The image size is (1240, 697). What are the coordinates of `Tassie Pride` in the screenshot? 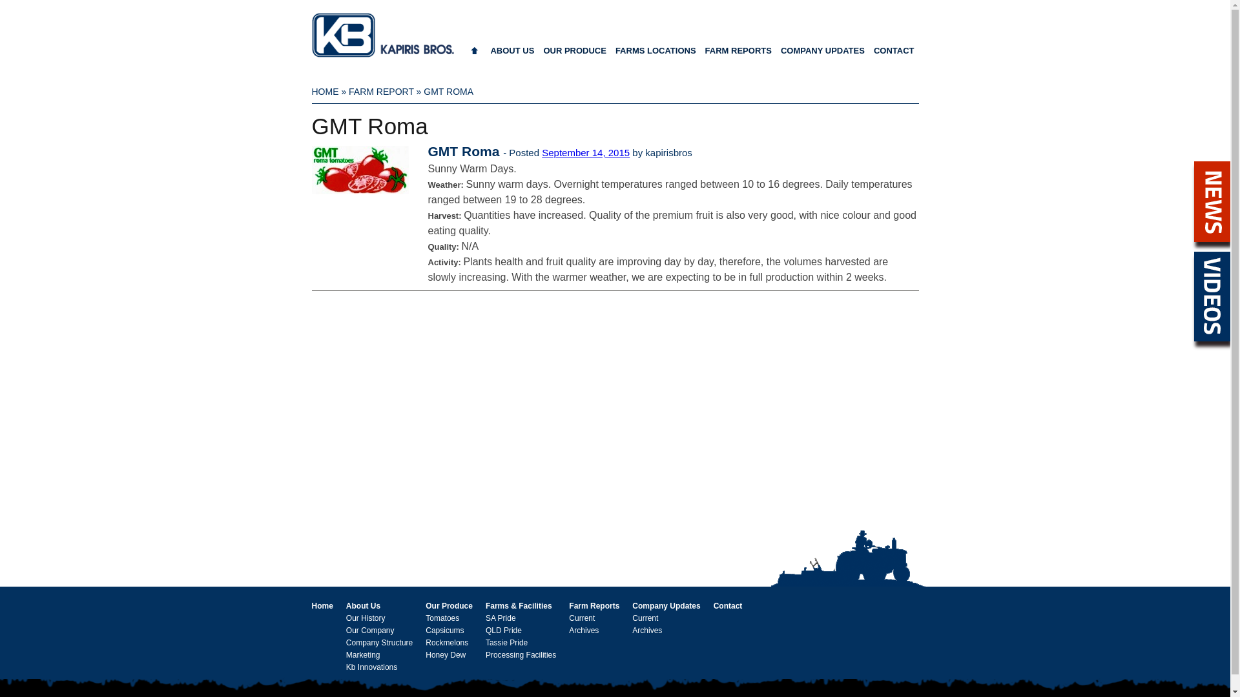 It's located at (506, 643).